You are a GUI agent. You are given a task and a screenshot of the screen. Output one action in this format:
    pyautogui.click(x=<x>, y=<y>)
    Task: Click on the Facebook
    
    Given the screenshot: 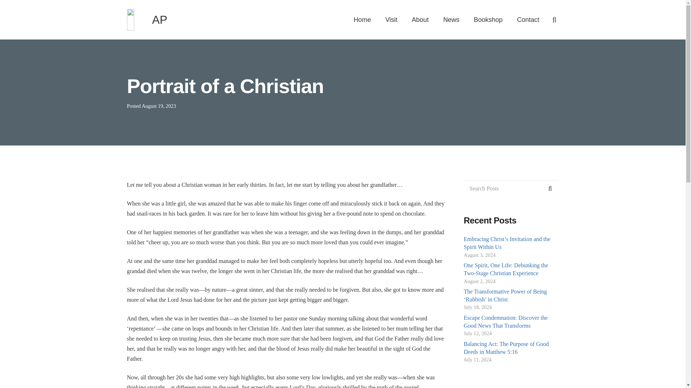 What is the action you would take?
    pyautogui.click(x=441, y=287)
    